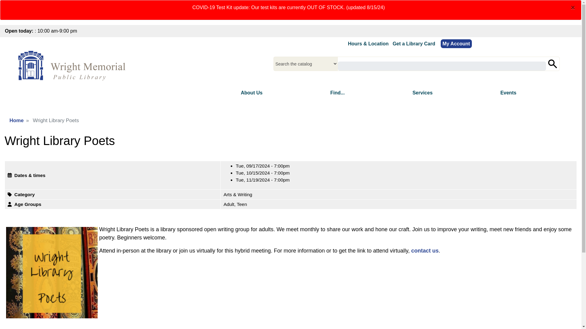 The height and width of the screenshot is (329, 586). What do you see at coordinates (337, 93) in the screenshot?
I see `Find...` at bounding box center [337, 93].